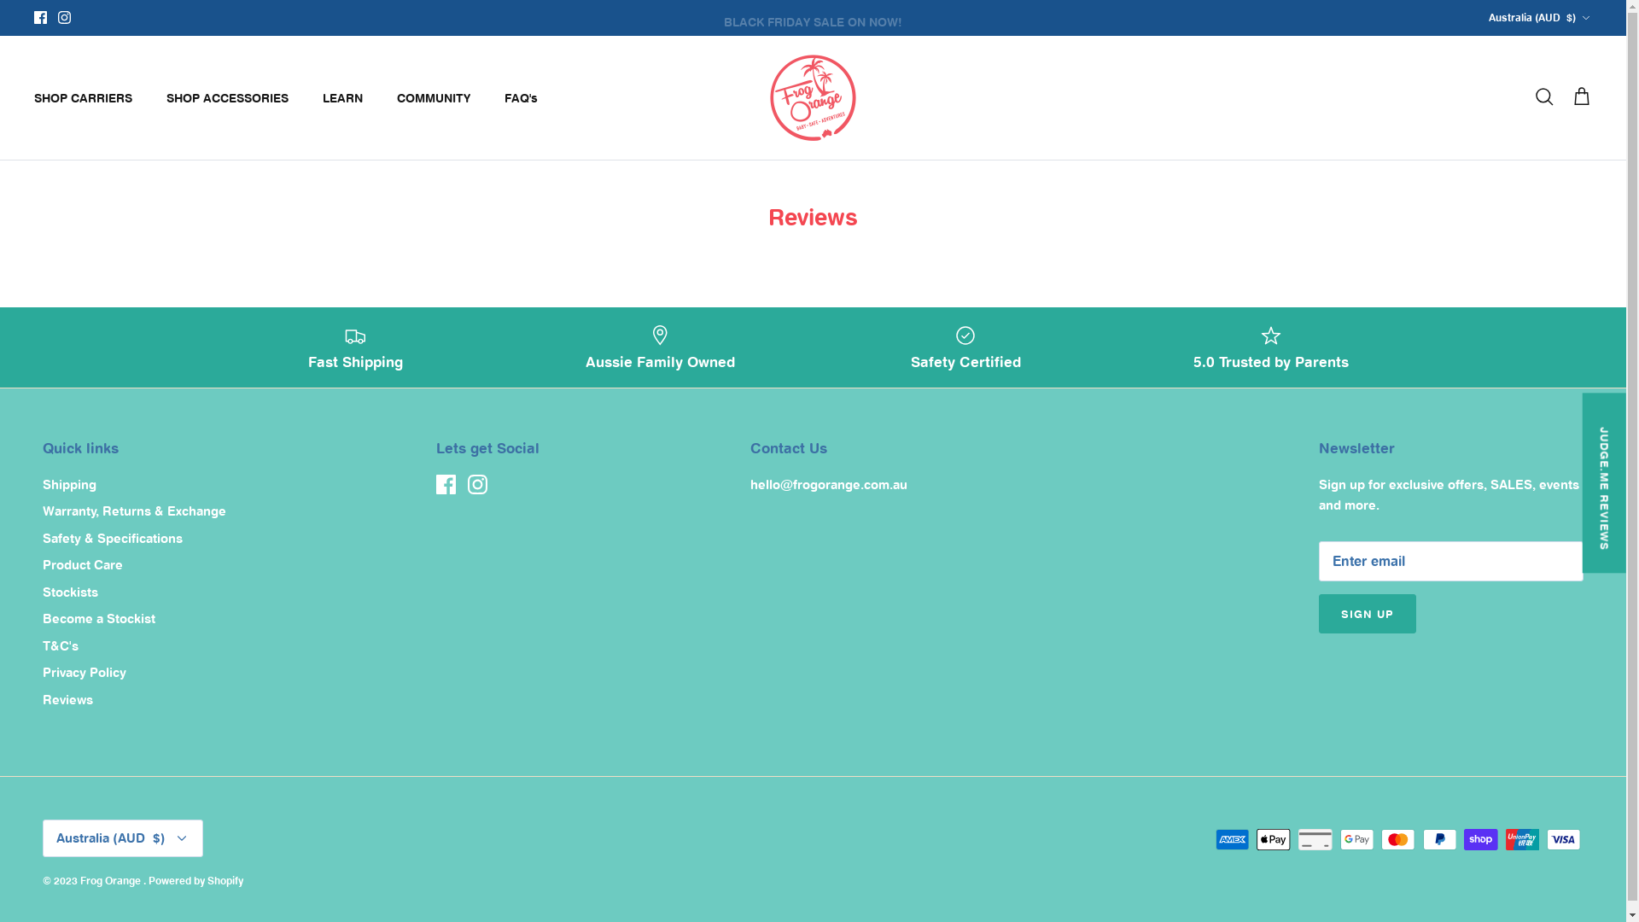 This screenshot has width=1639, height=922. I want to click on SHOP ACCESSORIES, so click(227, 97).